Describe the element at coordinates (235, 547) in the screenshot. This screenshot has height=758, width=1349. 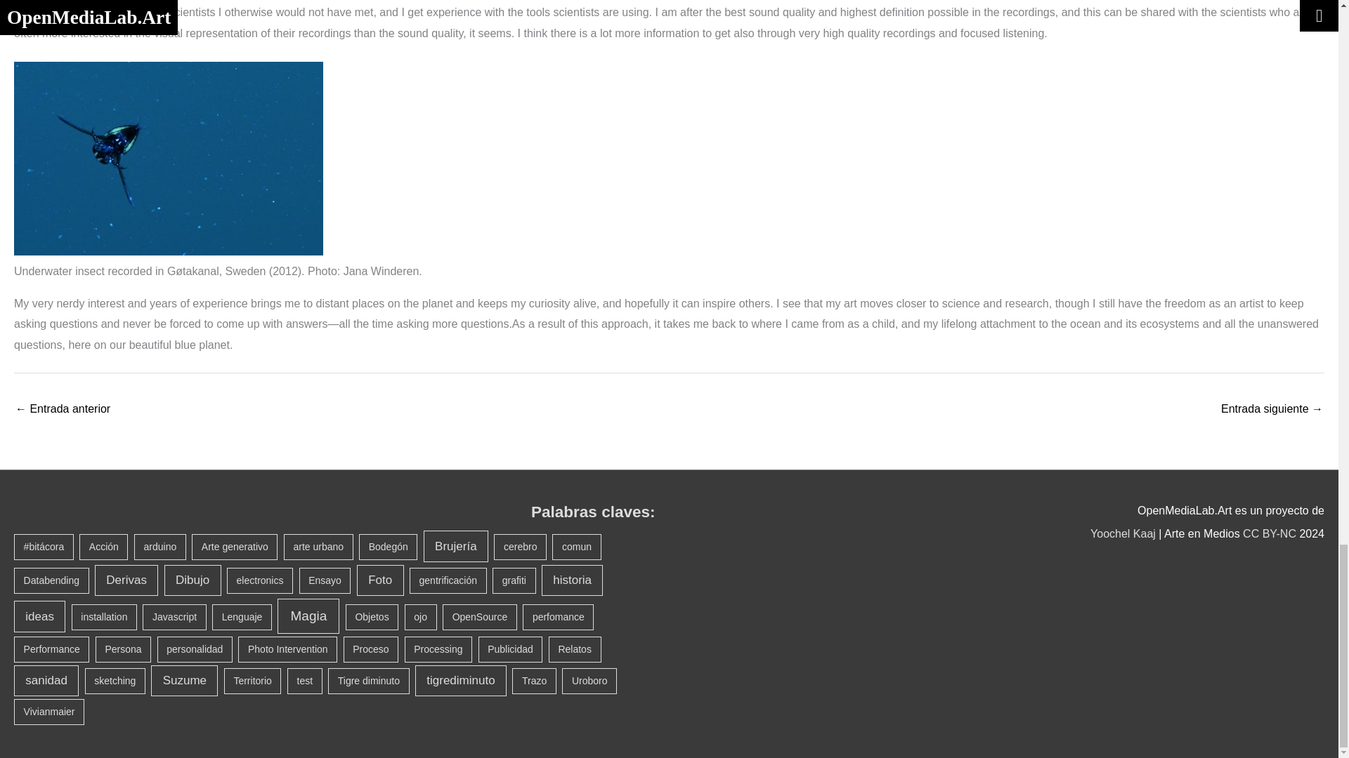
I see `Arte generativo` at that location.